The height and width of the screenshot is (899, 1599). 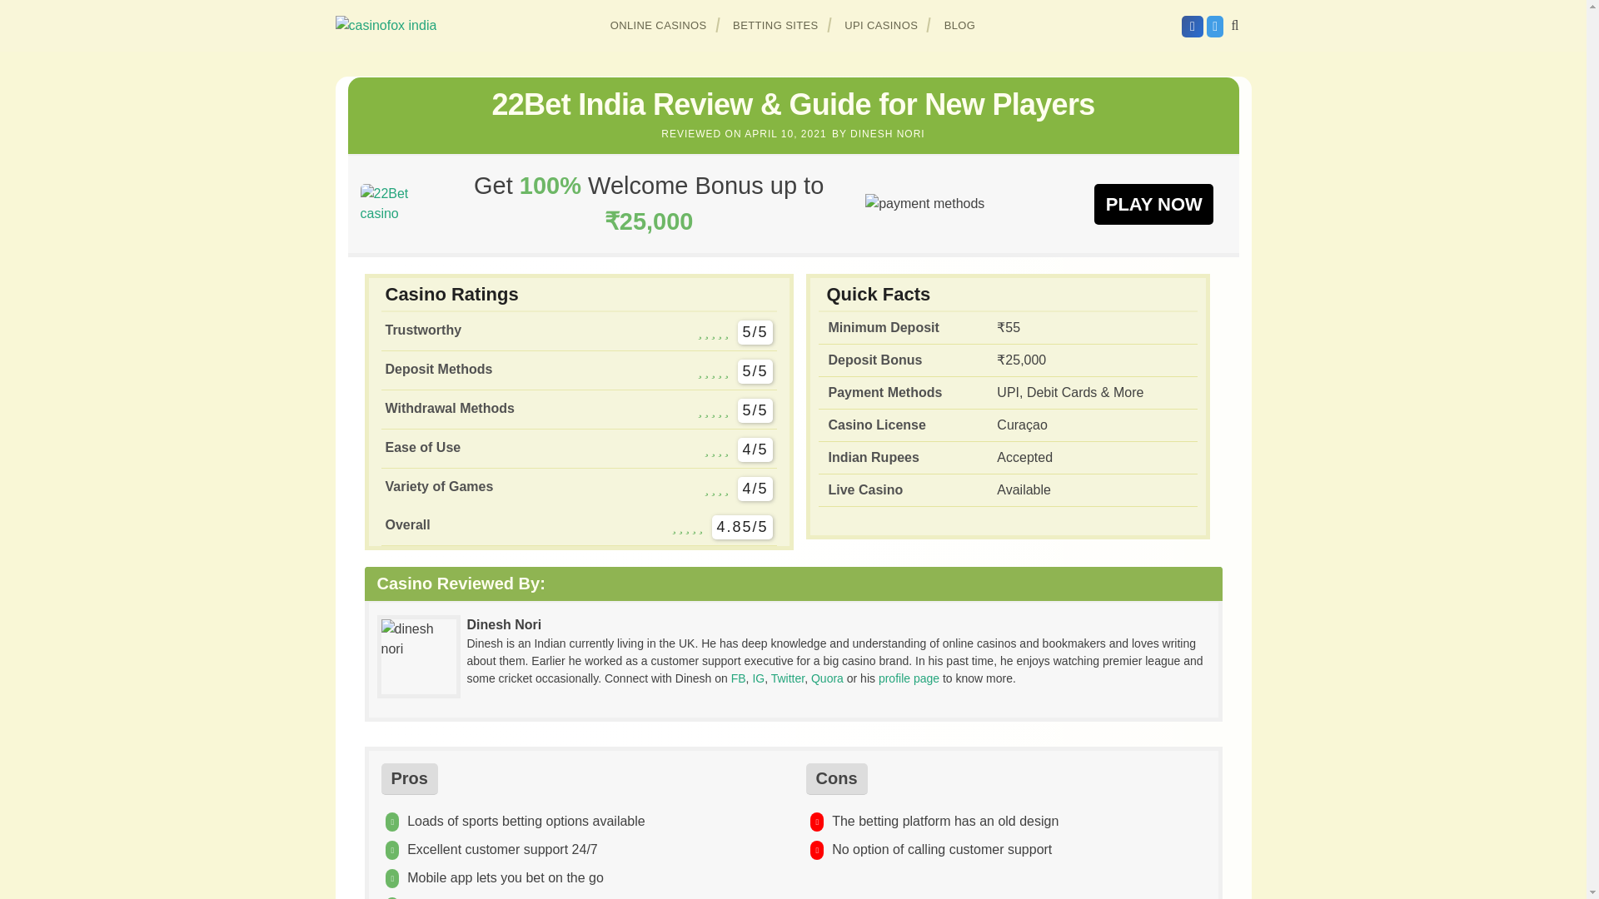 I want to click on Quora, so click(x=827, y=678).